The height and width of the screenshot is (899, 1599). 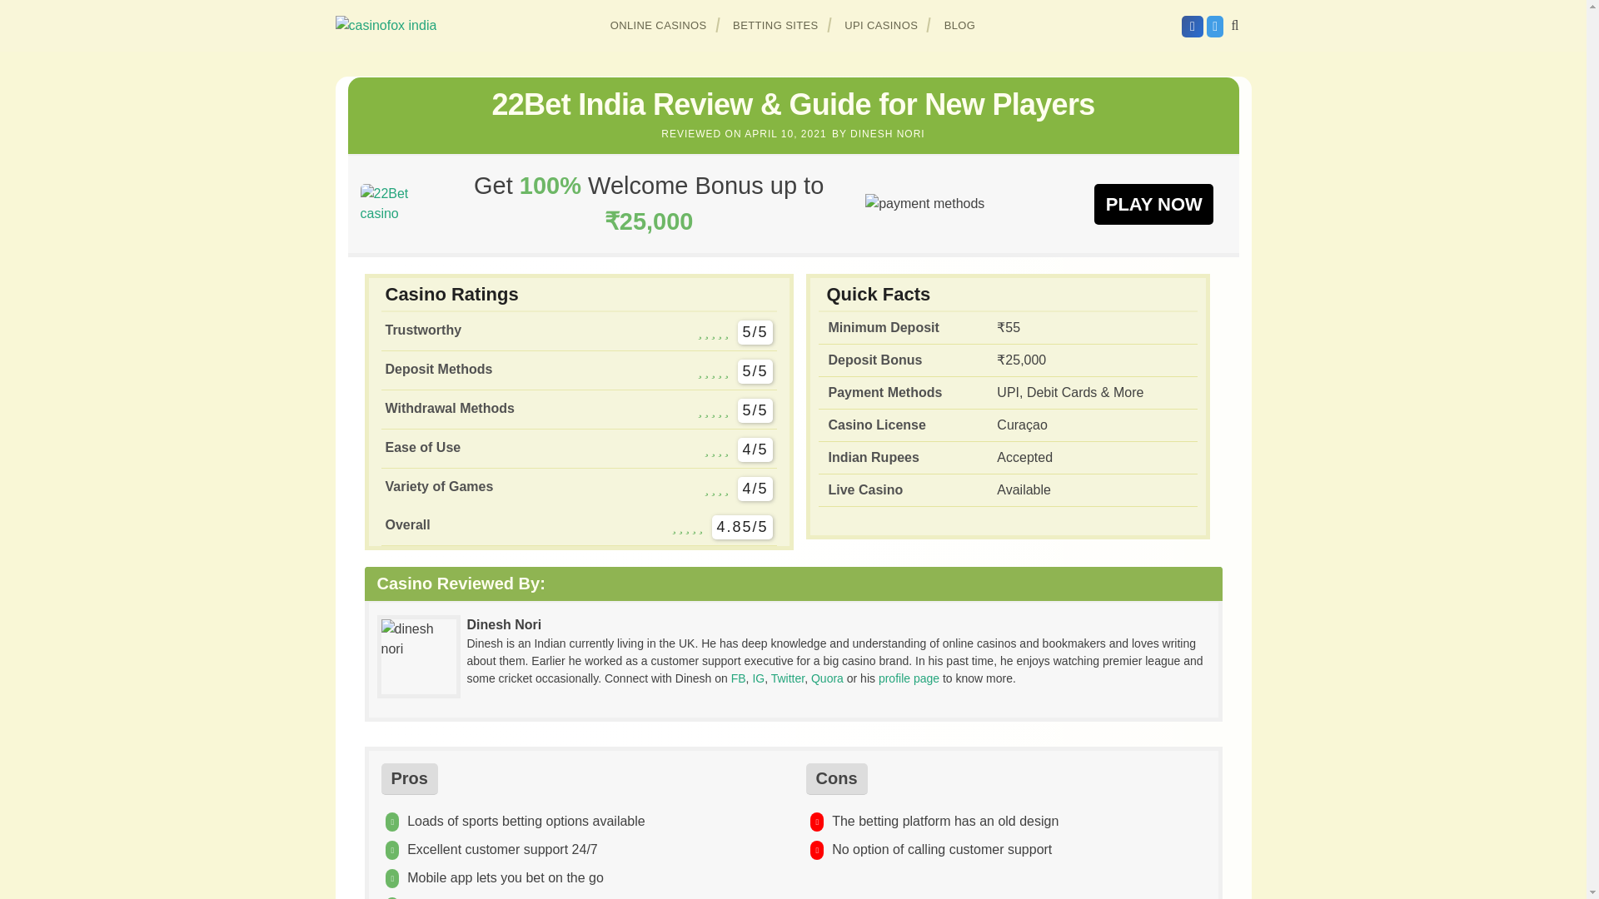 I want to click on Quora, so click(x=827, y=678).